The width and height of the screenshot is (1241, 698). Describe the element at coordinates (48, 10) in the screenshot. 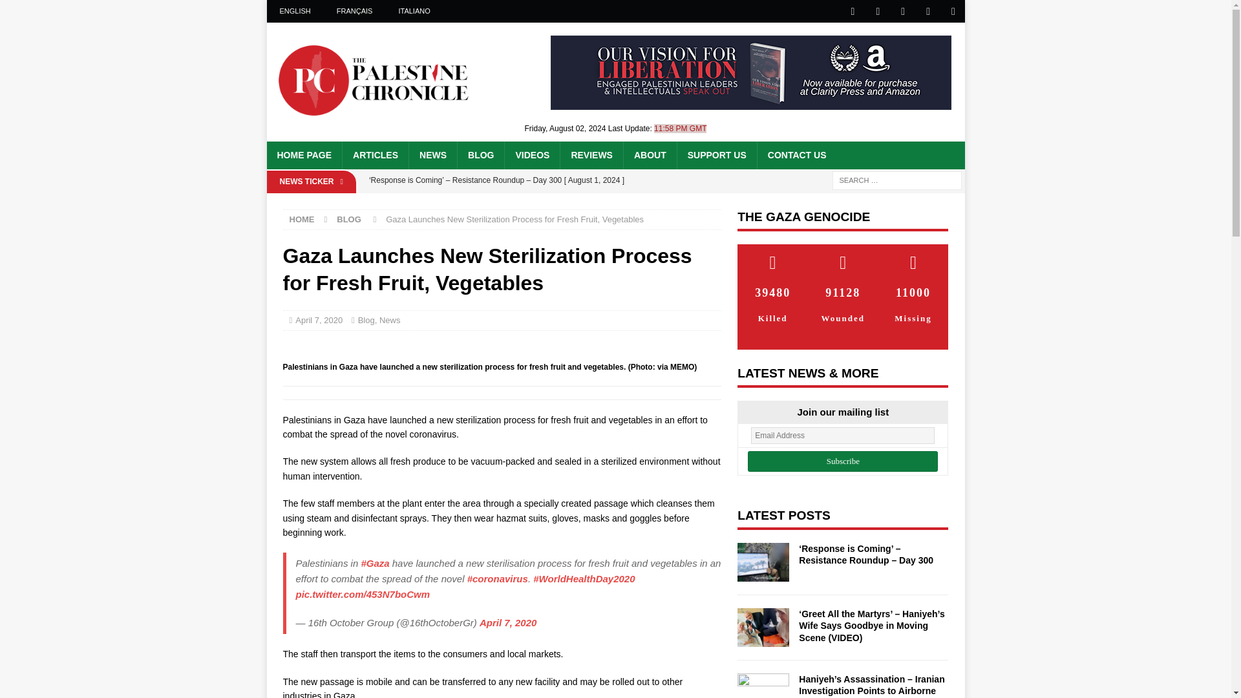

I see `Search` at that location.